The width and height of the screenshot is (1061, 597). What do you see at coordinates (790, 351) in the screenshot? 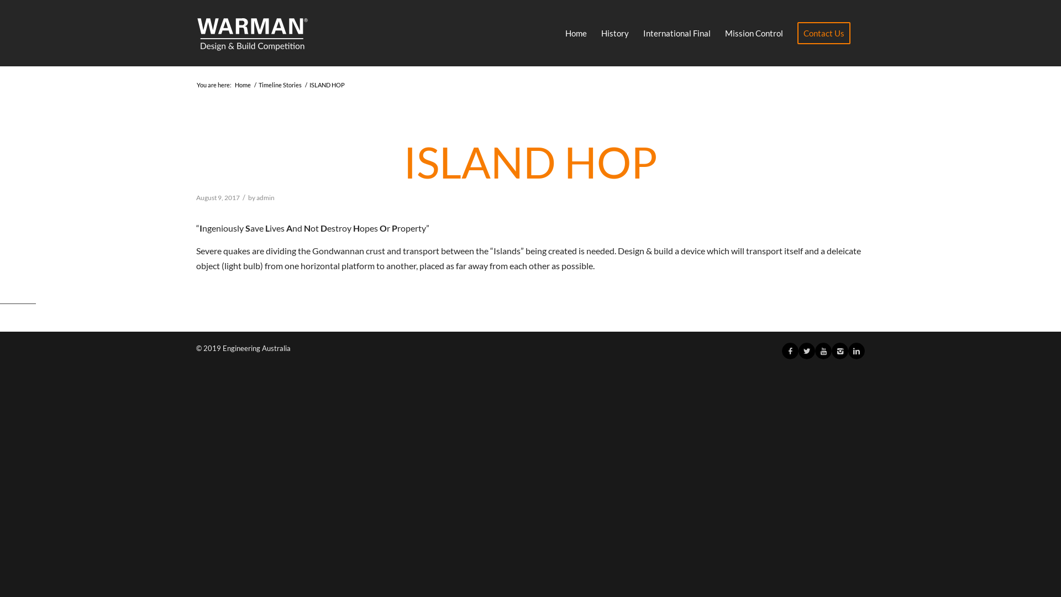
I see `Facebook` at bounding box center [790, 351].